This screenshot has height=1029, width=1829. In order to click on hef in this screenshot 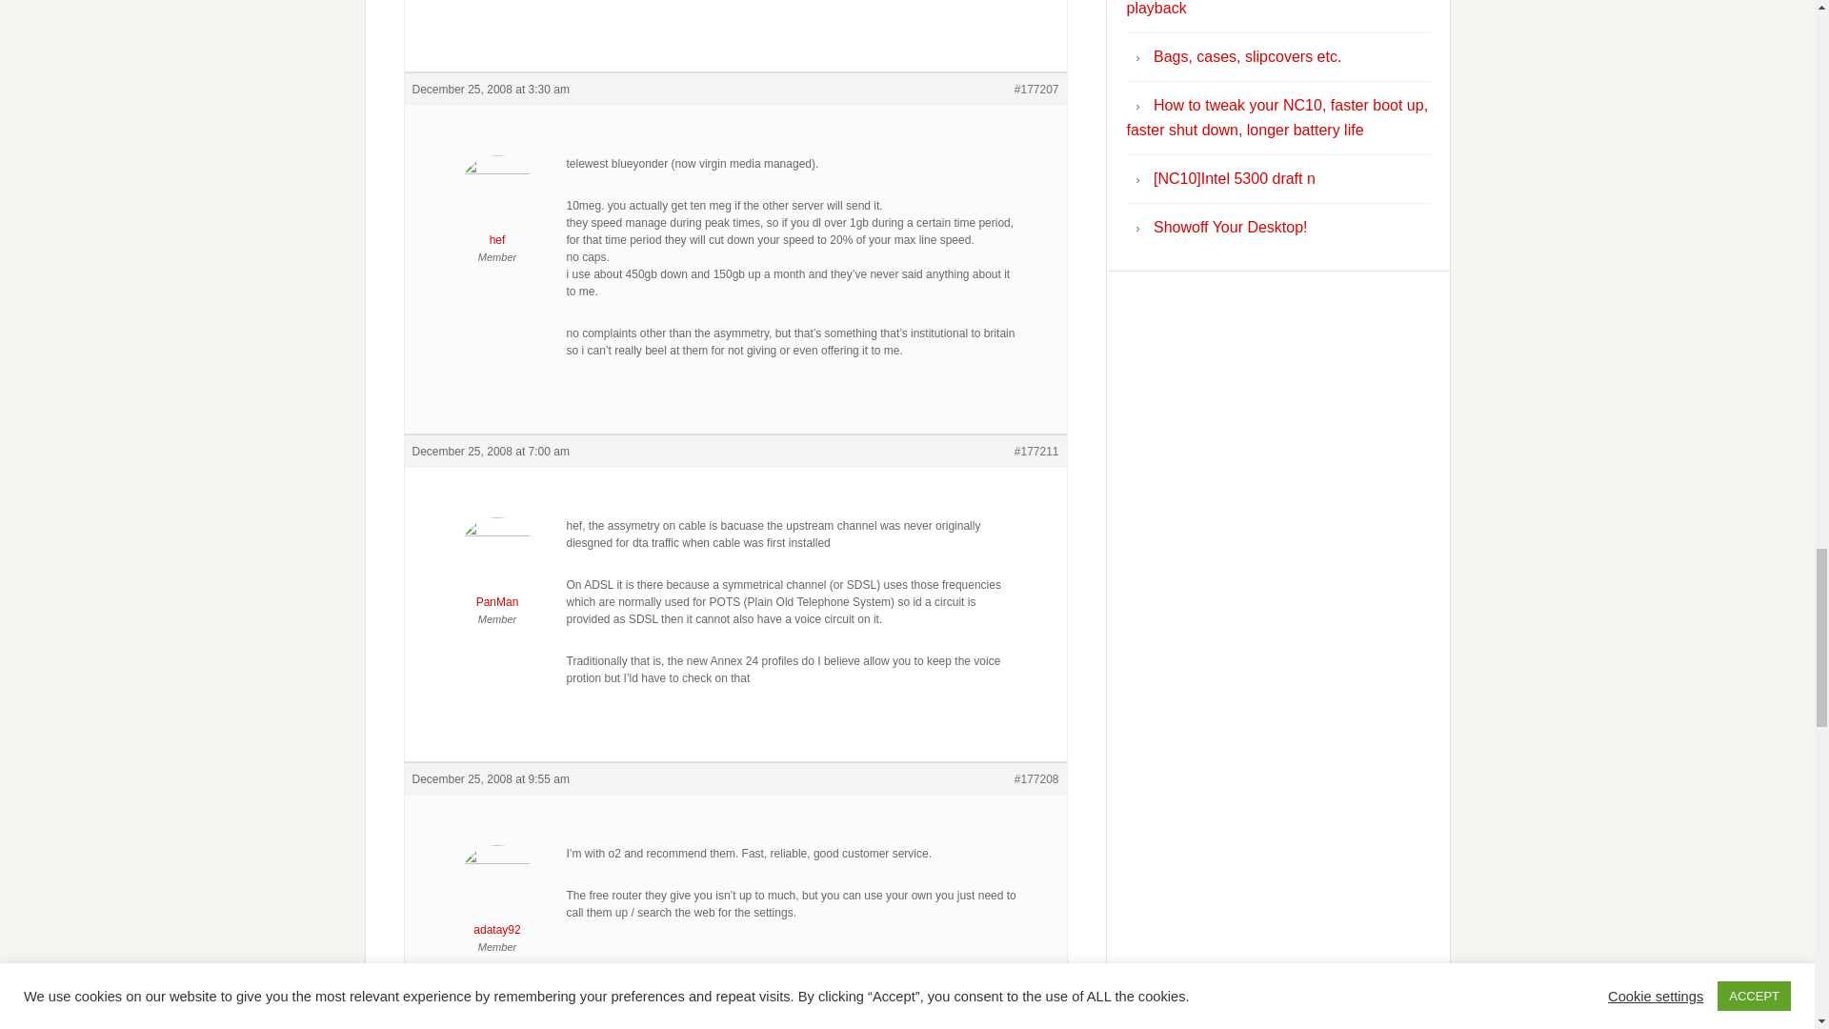, I will do `click(497, 206)`.